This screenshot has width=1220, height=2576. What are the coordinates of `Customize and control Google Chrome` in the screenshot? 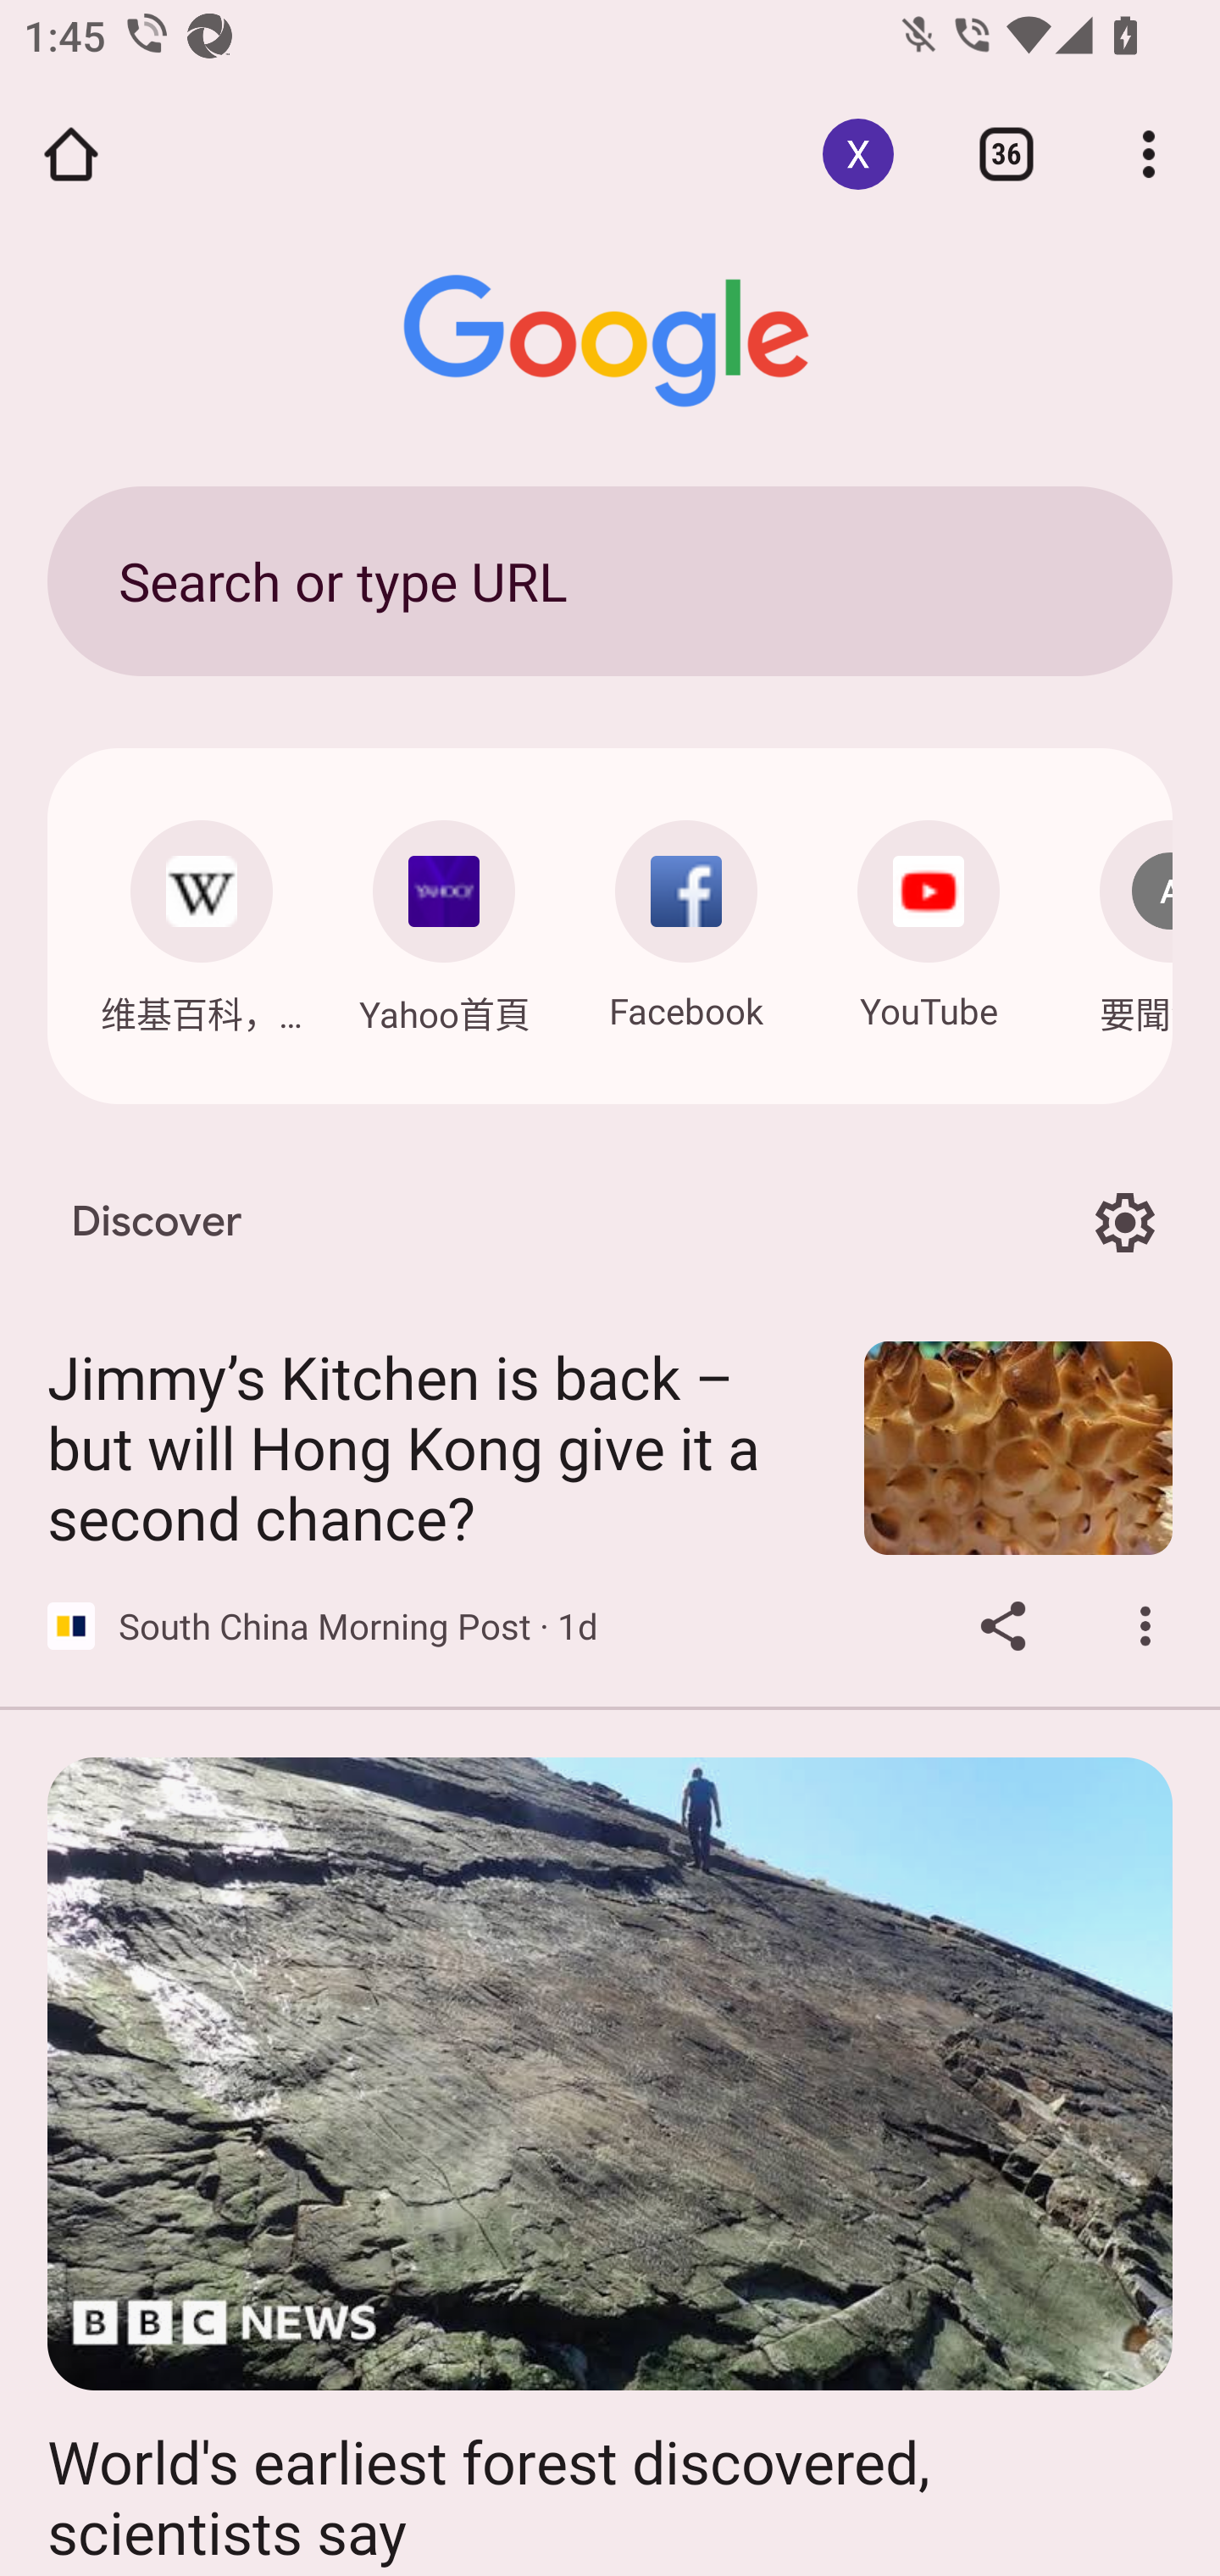 It's located at (1149, 154).